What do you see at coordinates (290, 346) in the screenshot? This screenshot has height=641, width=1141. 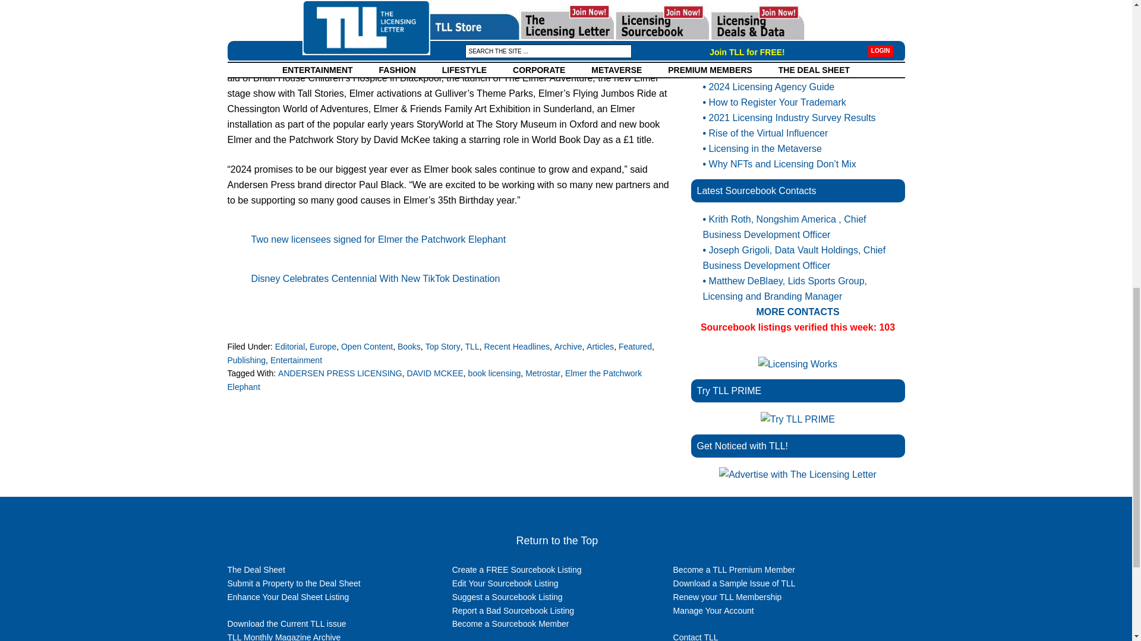 I see `Editorial` at bounding box center [290, 346].